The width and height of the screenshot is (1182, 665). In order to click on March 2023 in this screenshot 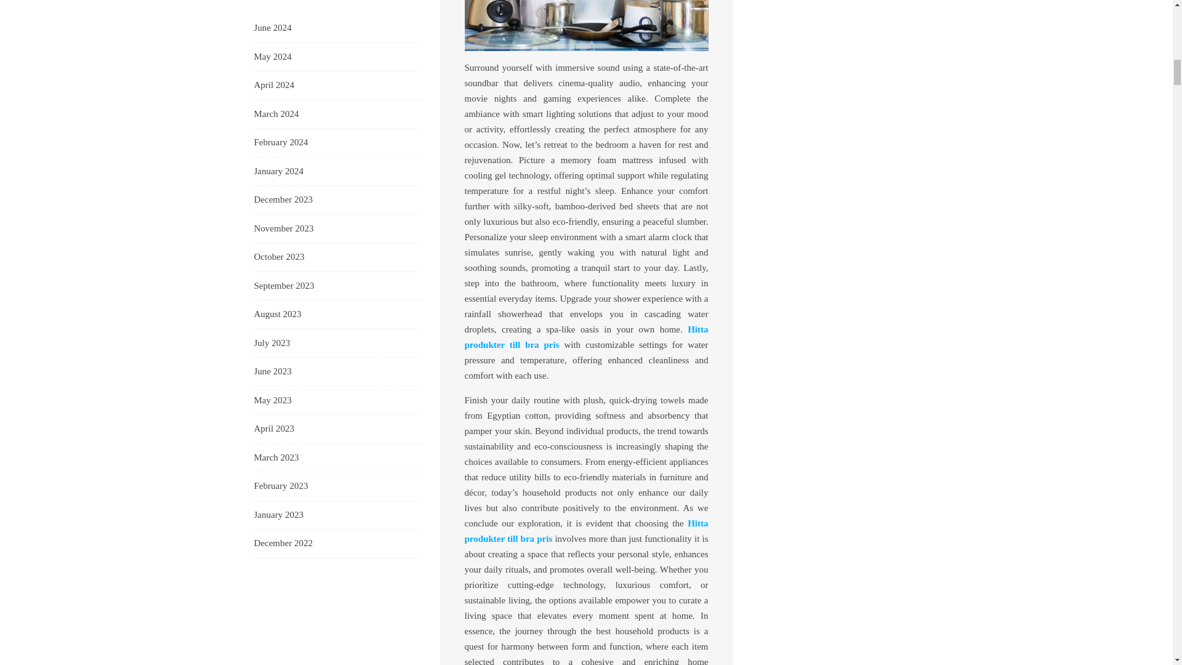, I will do `click(276, 458)`.